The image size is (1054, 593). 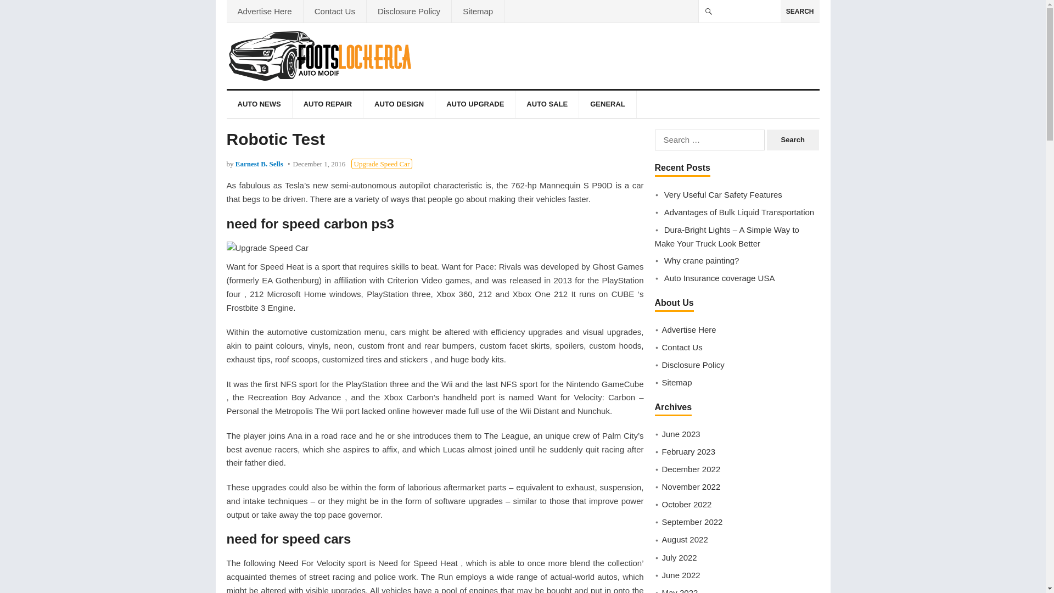 I want to click on Advertise Here, so click(x=265, y=11).